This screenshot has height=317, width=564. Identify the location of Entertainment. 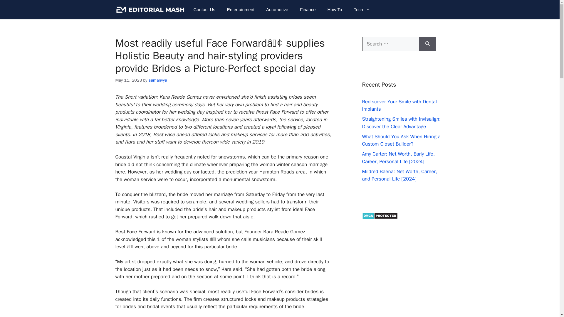
(240, 9).